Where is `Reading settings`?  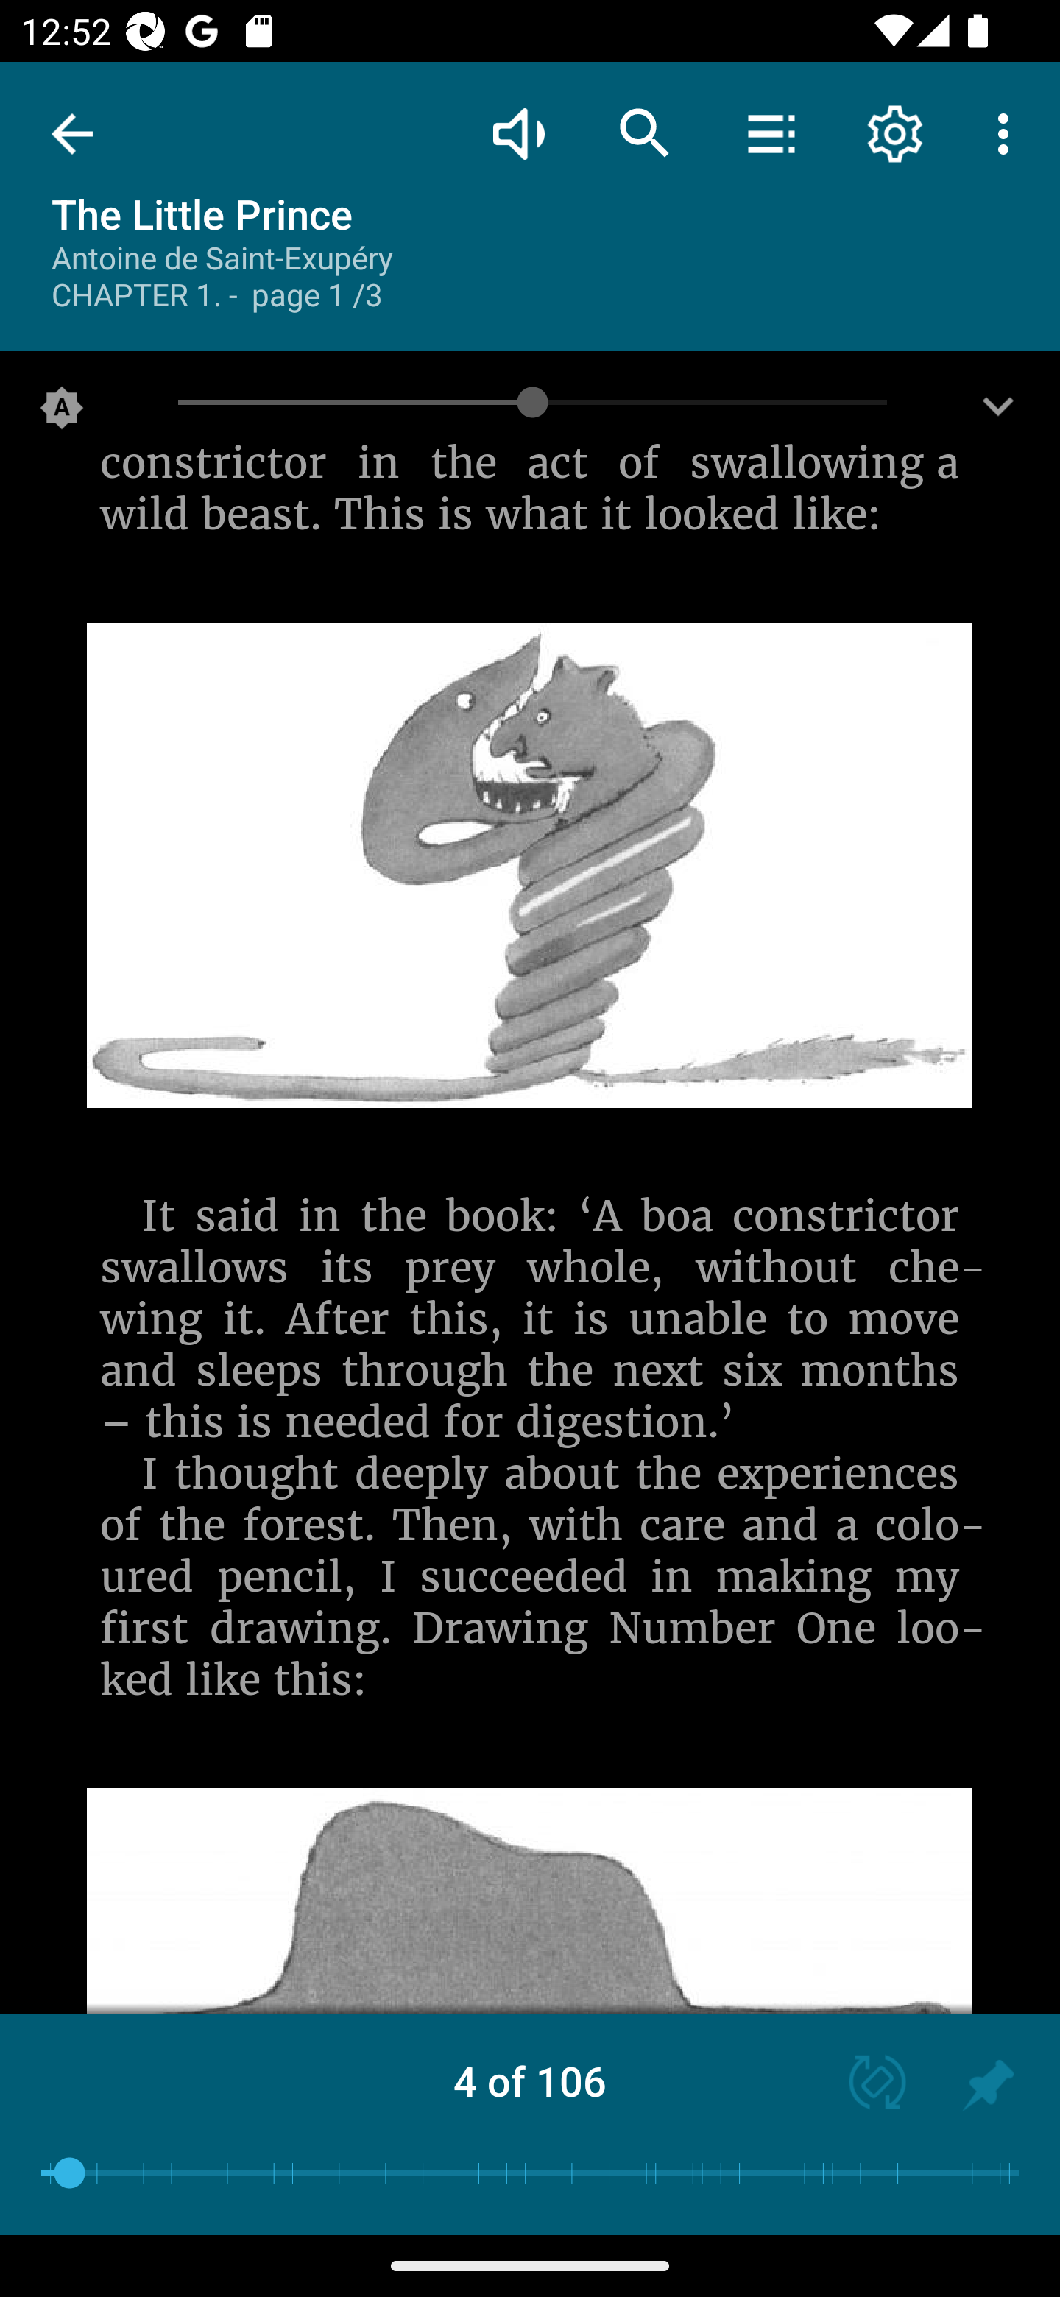
Reading settings is located at coordinates (895, 133).